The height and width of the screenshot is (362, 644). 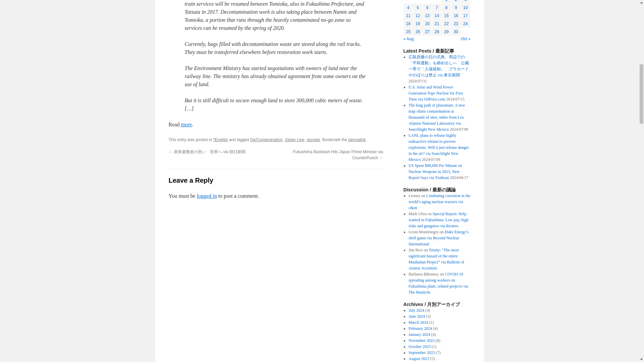 I want to click on Joban Line, so click(x=294, y=140).